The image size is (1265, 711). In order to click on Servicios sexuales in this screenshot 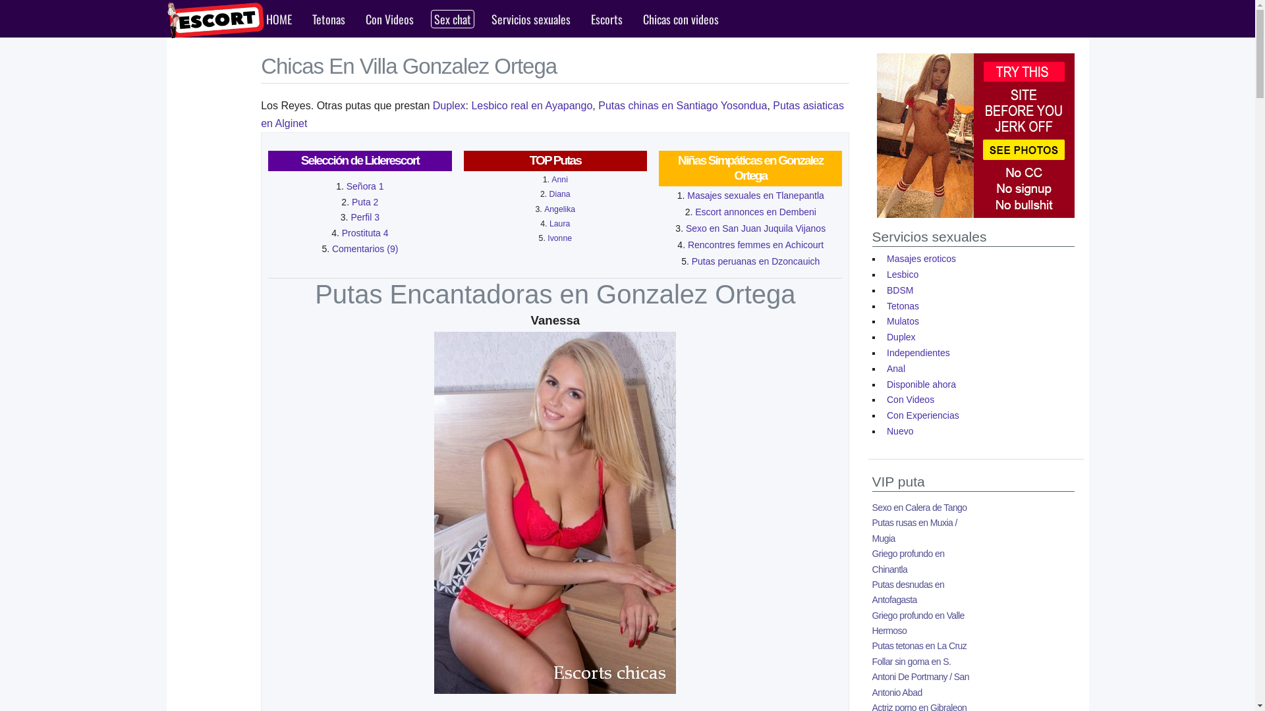, I will do `click(531, 19)`.